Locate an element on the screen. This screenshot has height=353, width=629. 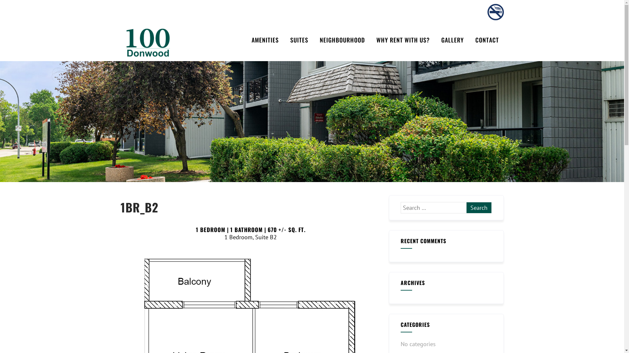
AMENITIES is located at coordinates (265, 40).